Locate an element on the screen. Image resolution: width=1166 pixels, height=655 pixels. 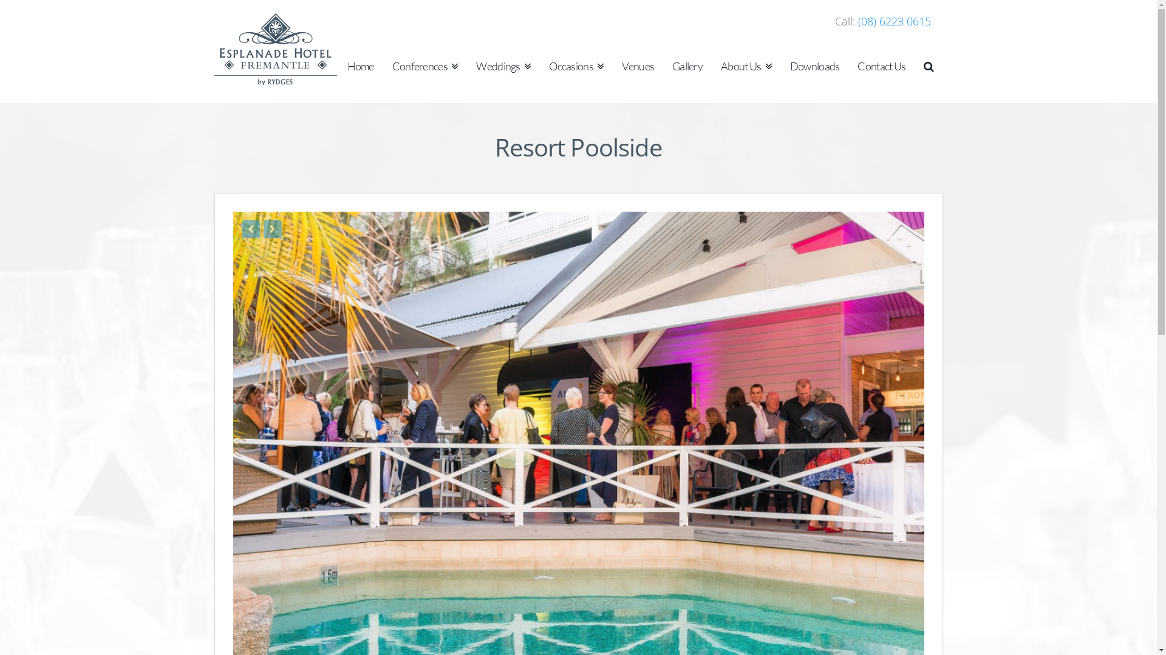
Downloads is located at coordinates (815, 58).